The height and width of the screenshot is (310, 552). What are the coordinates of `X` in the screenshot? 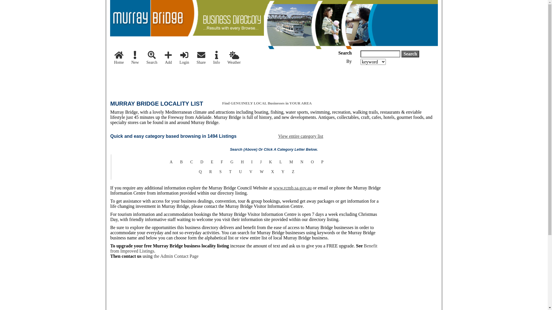 It's located at (273, 172).